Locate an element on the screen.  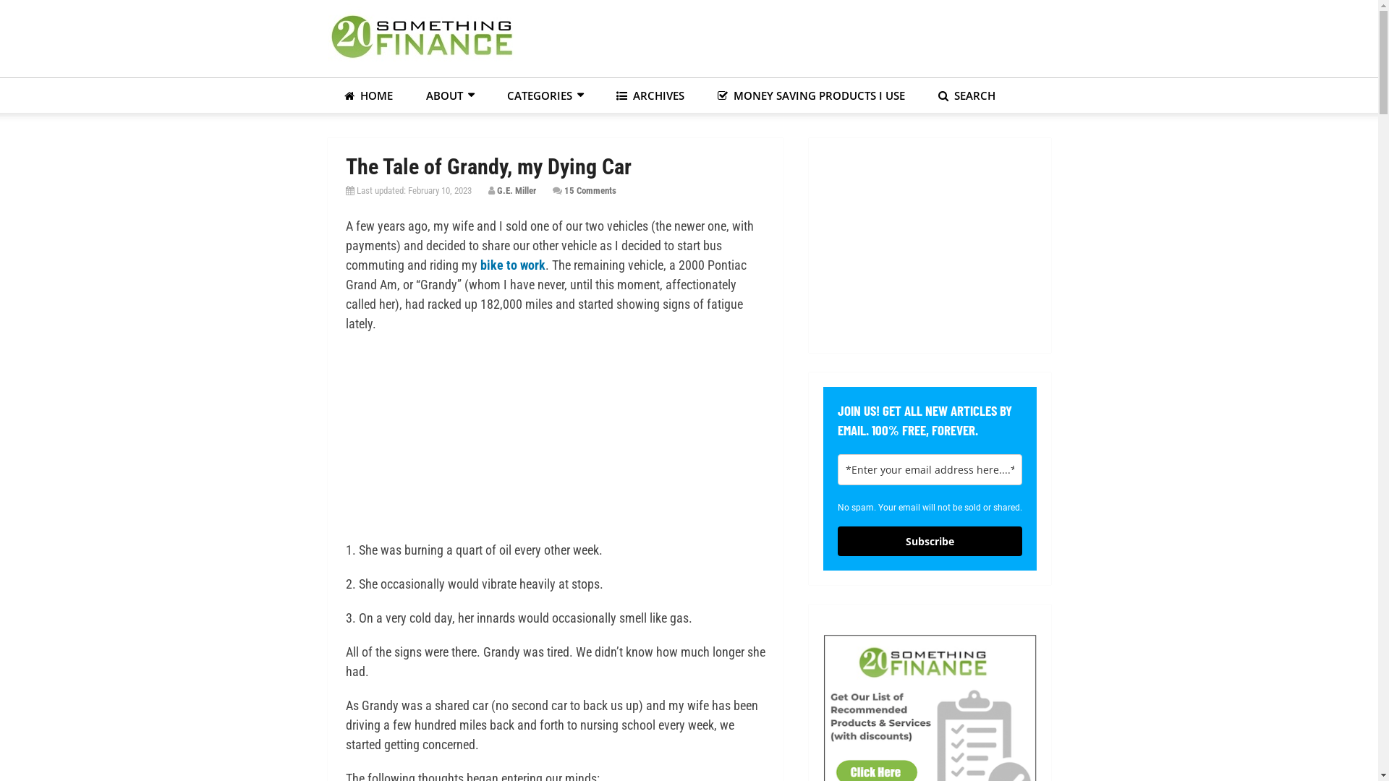
ARCHIVES is located at coordinates (650, 95).